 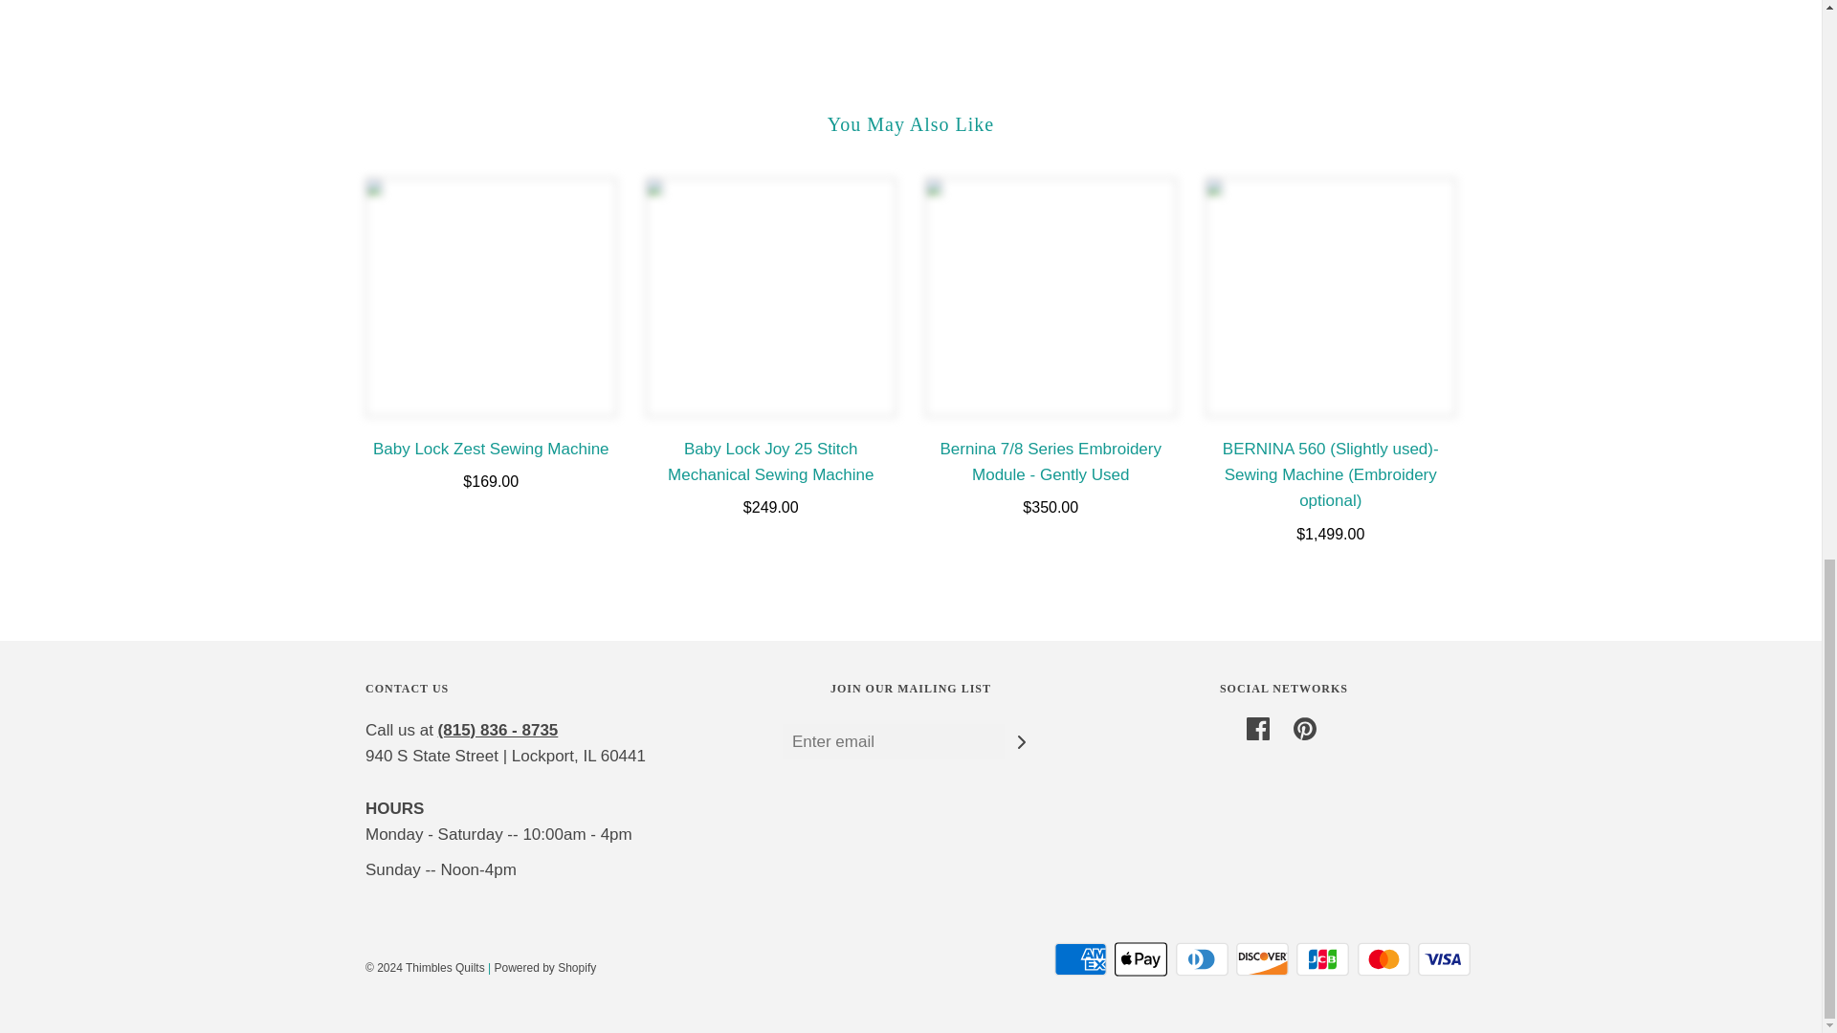 What do you see at coordinates (1305, 729) in the screenshot?
I see `Pinterest icon` at bounding box center [1305, 729].